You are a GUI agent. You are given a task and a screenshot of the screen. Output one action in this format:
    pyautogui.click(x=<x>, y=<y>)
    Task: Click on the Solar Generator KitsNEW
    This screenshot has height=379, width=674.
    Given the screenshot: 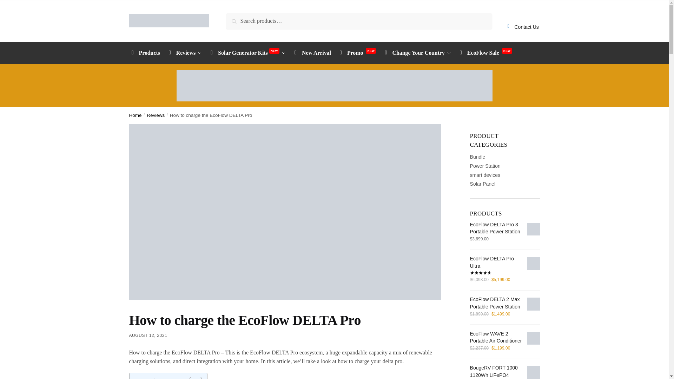 What is the action you would take?
    pyautogui.click(x=246, y=53)
    